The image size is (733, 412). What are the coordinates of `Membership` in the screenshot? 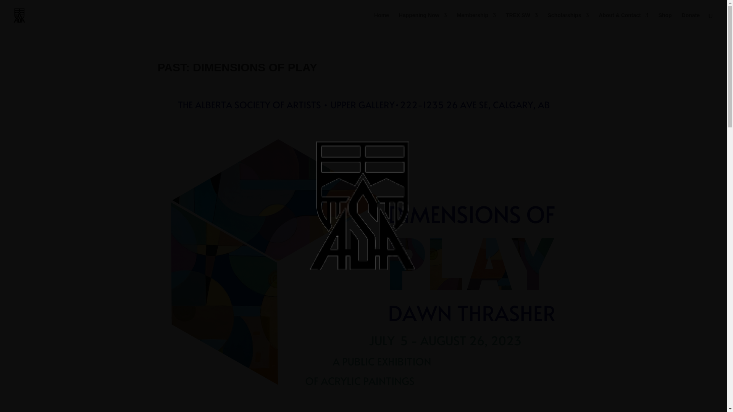 It's located at (476, 21).